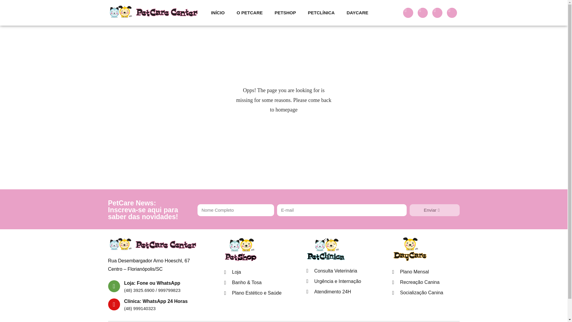 This screenshot has height=322, width=572. I want to click on PETSHOP, so click(285, 13).